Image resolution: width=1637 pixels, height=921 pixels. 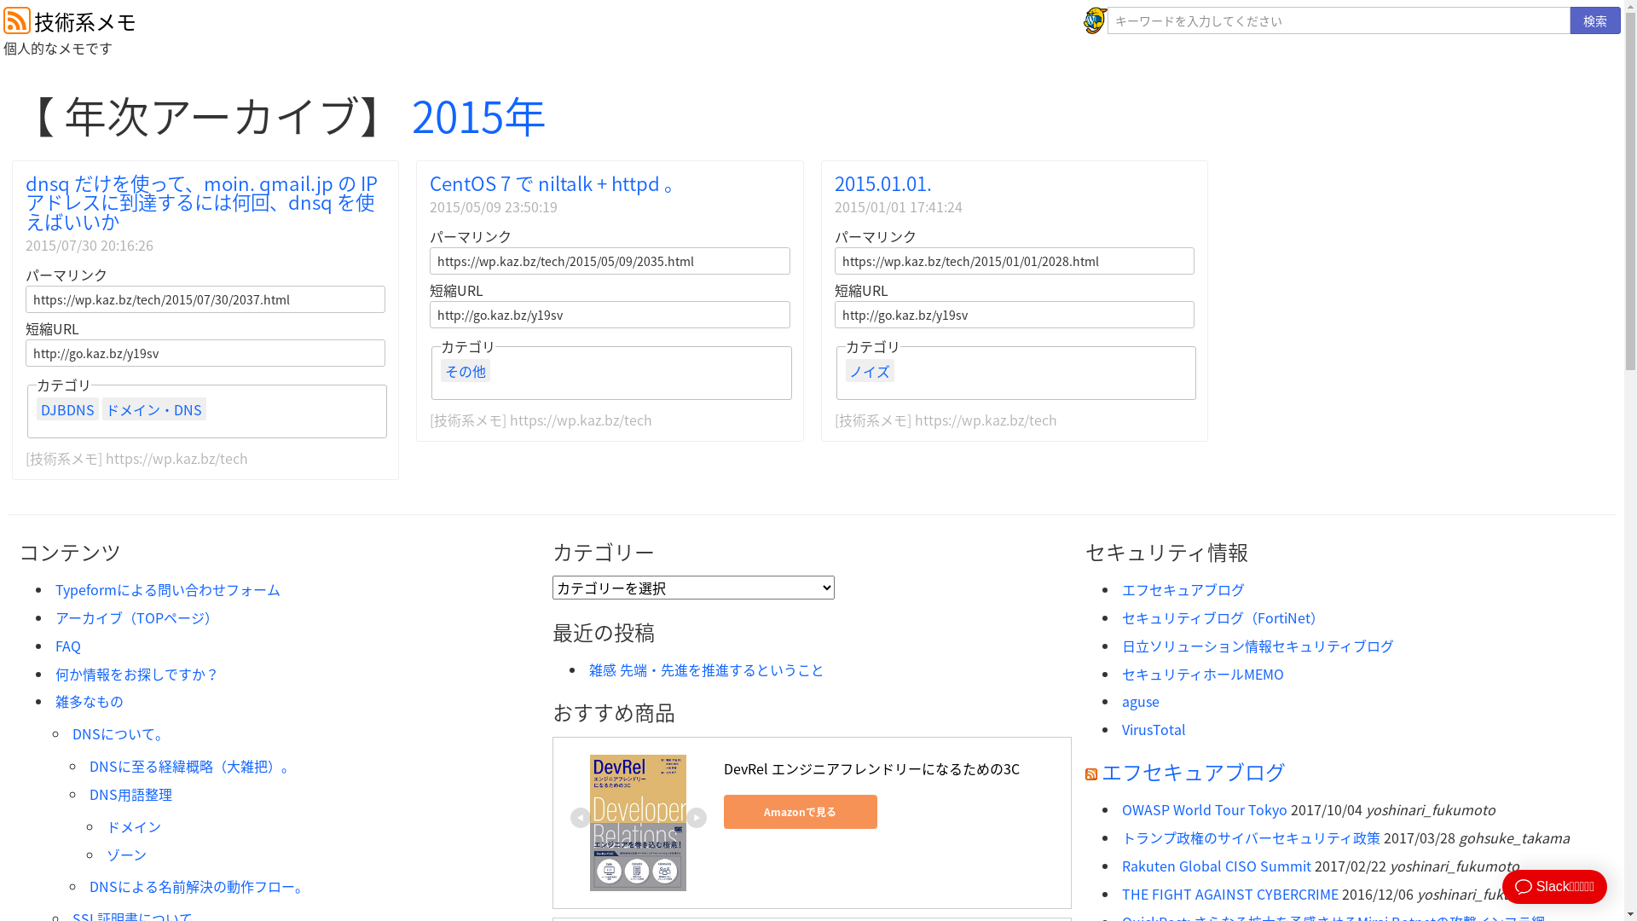 What do you see at coordinates (205, 353) in the screenshot?
I see `http://go.kaz.bz/y19sv` at bounding box center [205, 353].